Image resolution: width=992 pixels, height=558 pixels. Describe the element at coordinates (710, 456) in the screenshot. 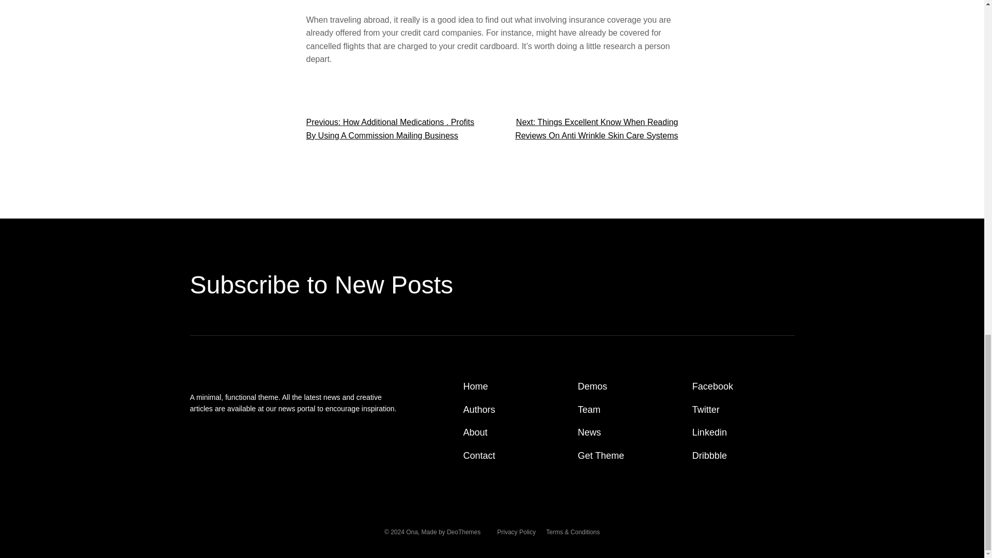

I see `Dribbble` at that location.